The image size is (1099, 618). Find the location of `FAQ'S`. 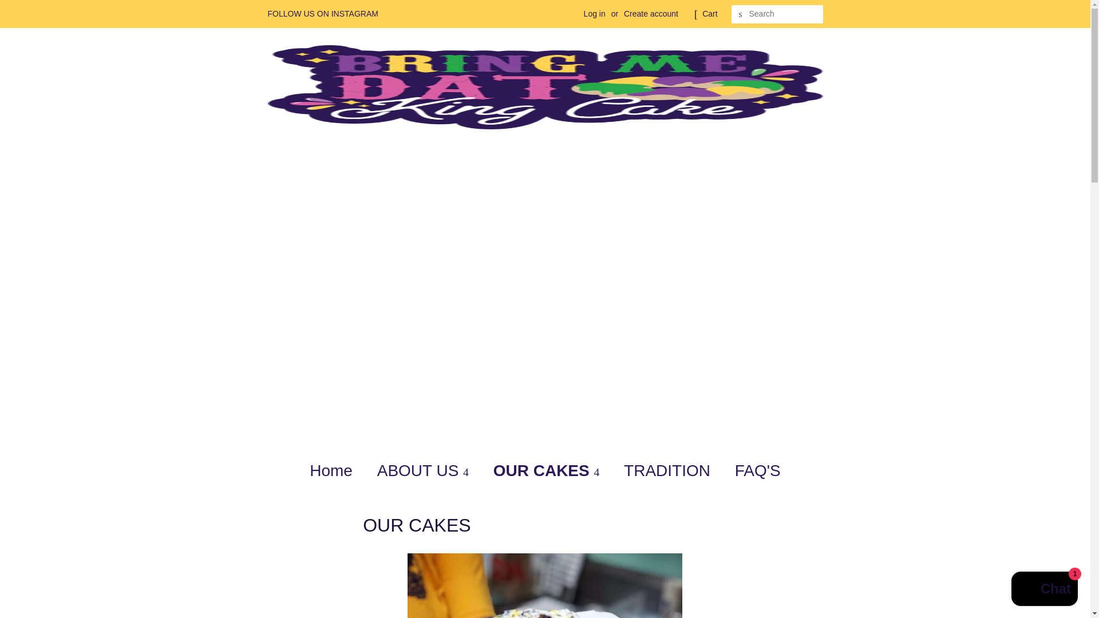

FAQ'S is located at coordinates (753, 470).